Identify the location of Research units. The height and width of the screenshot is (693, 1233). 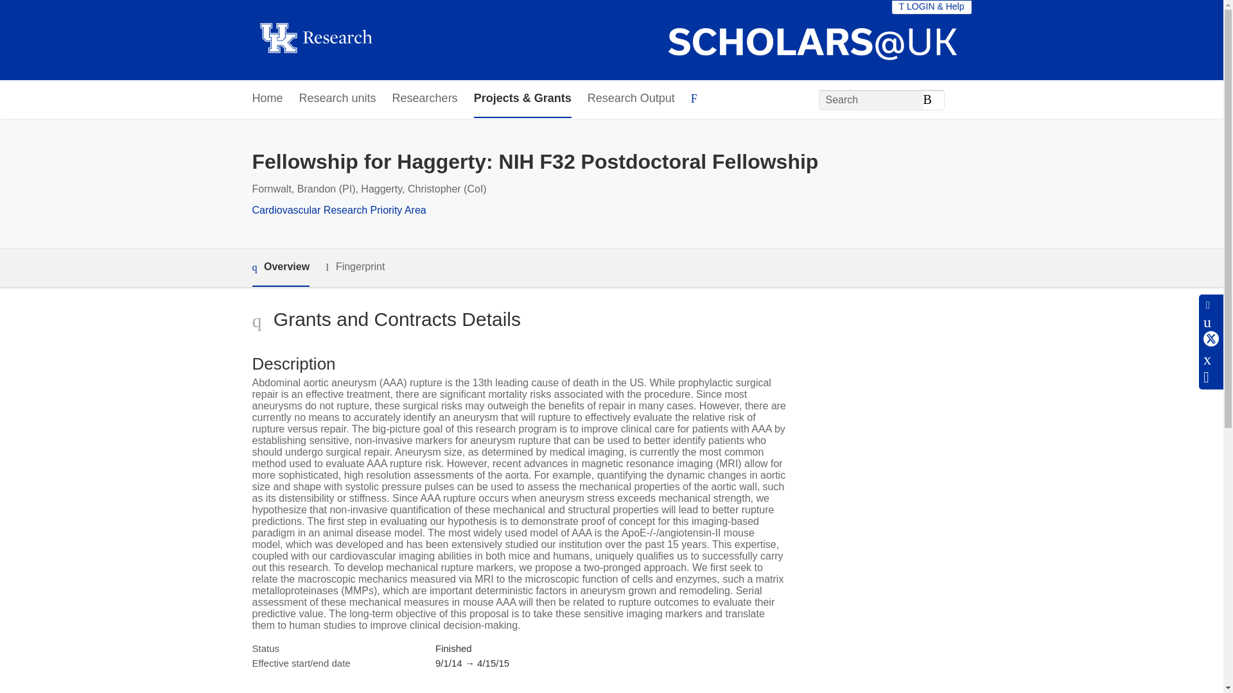
(338, 99).